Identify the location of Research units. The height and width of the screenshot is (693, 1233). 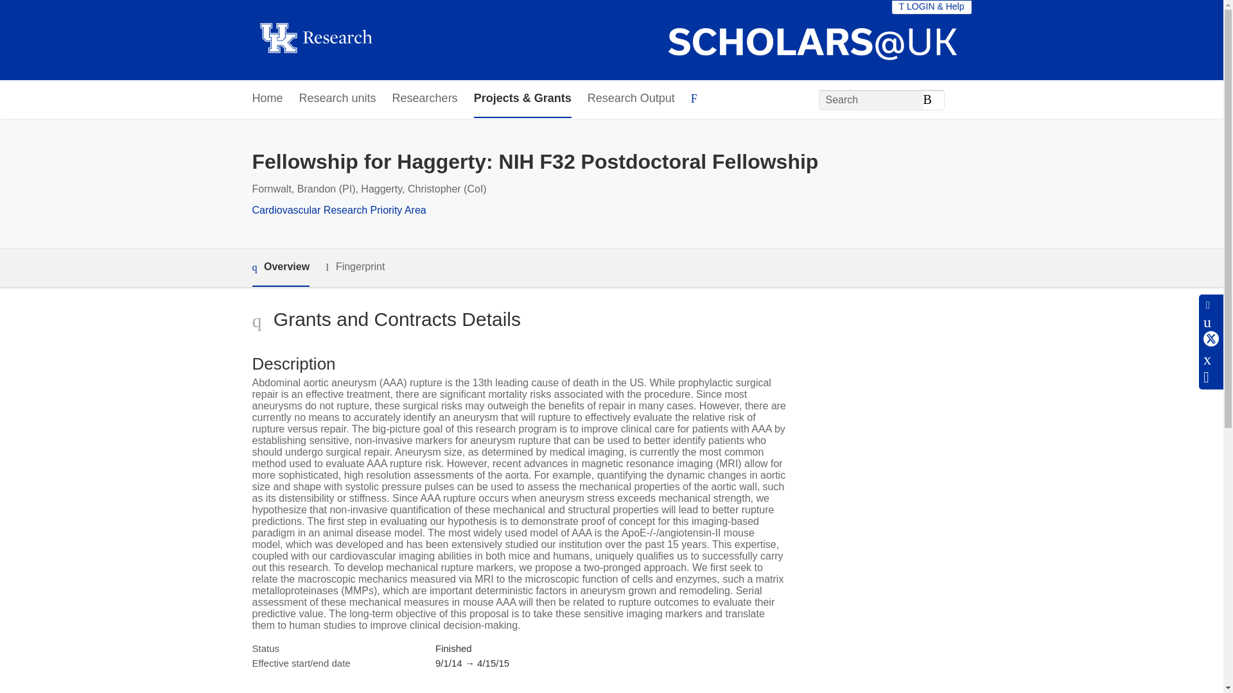
(338, 99).